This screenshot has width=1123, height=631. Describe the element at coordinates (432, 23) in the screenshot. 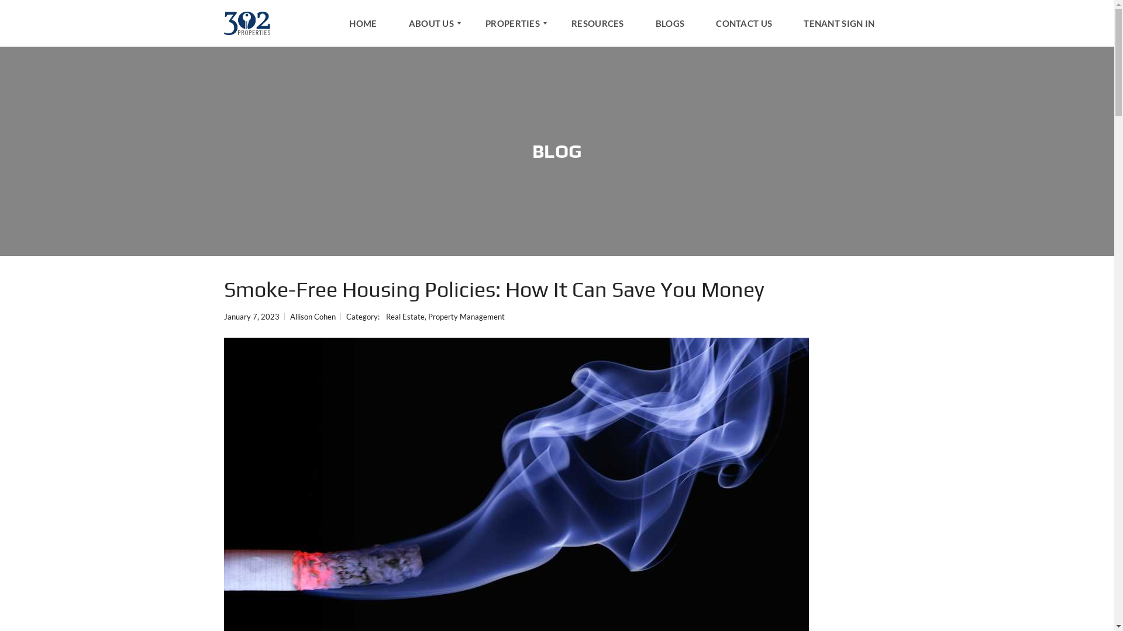

I see `ABOUT US` at that location.